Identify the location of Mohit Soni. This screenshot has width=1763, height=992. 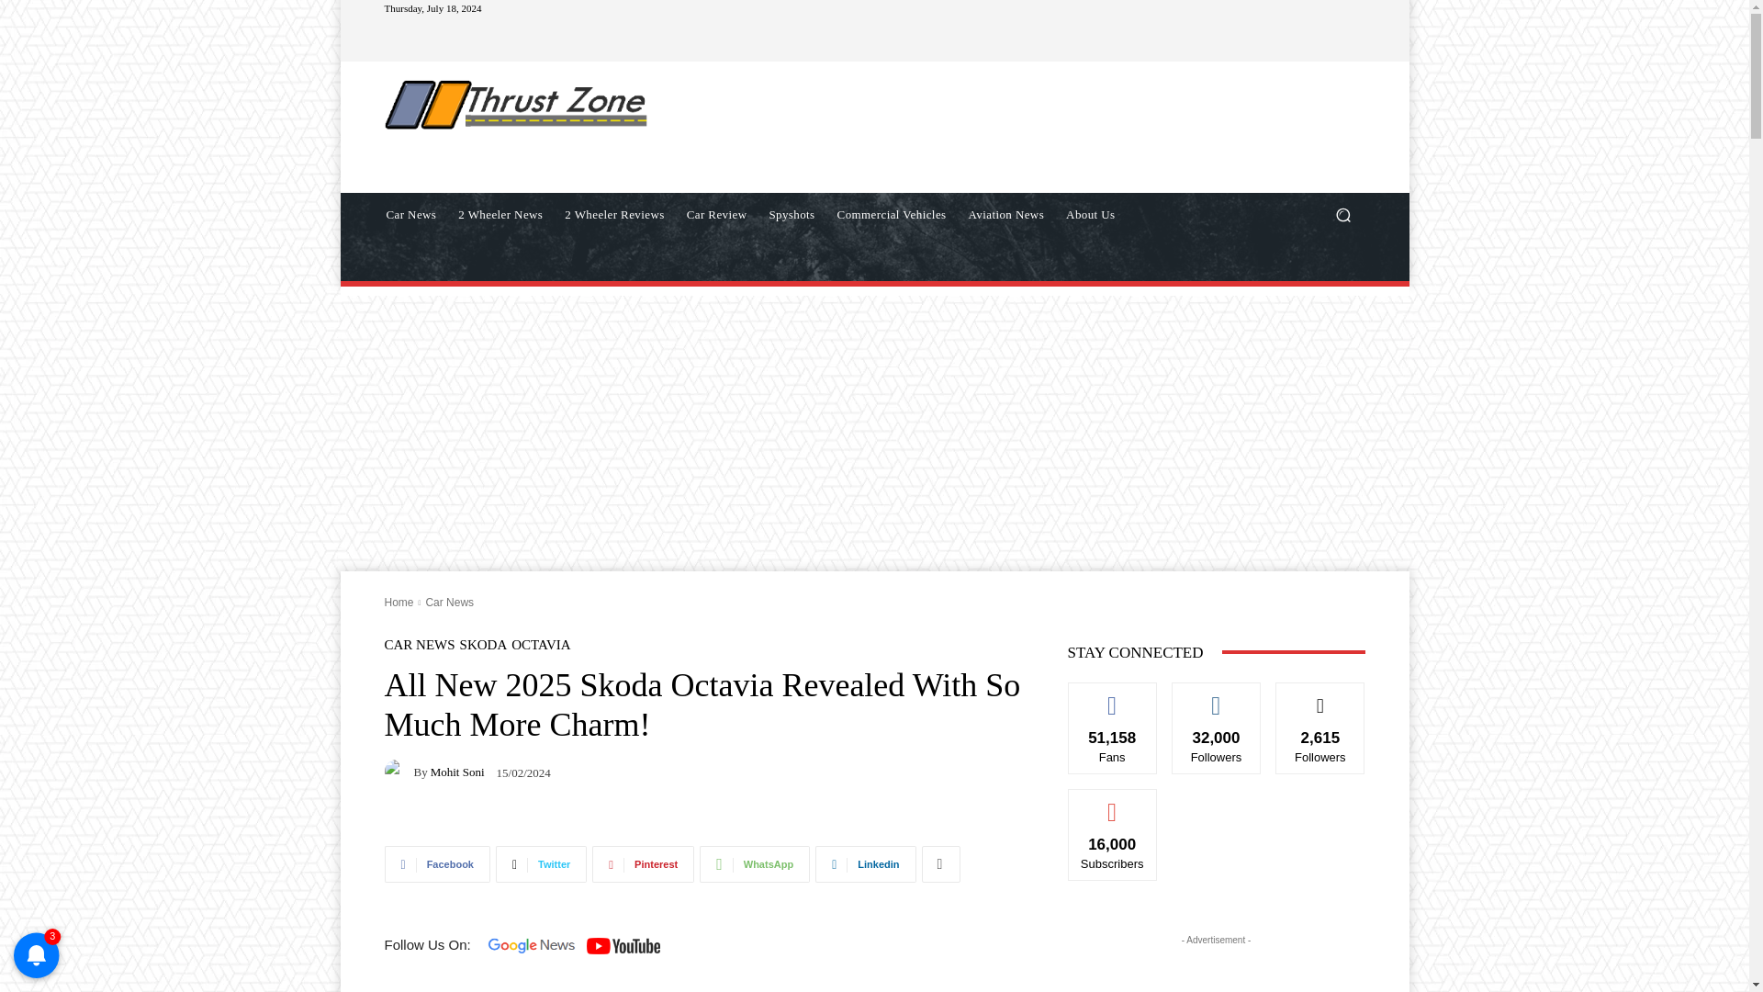
(399, 772).